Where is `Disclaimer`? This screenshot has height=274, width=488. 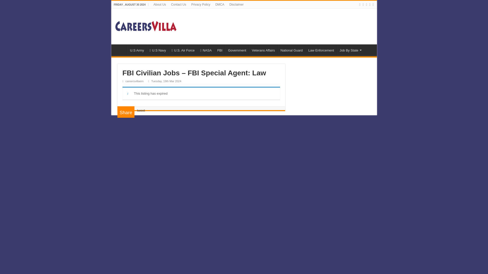 Disclaimer is located at coordinates (236, 5).